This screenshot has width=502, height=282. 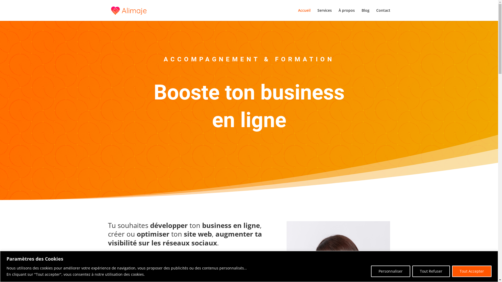 What do you see at coordinates (304, 15) in the screenshot?
I see `Accueil` at bounding box center [304, 15].